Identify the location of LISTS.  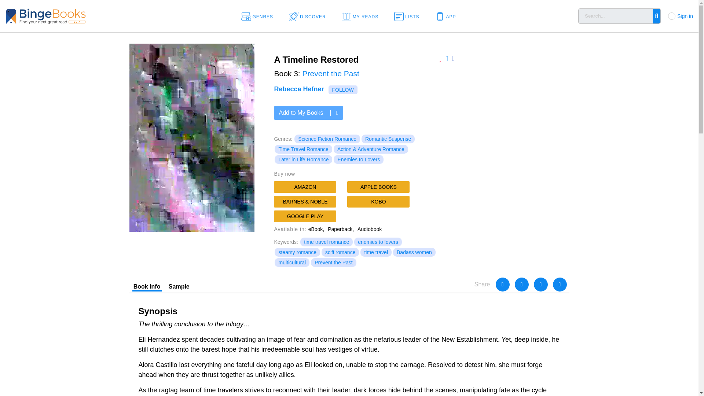
(409, 16).